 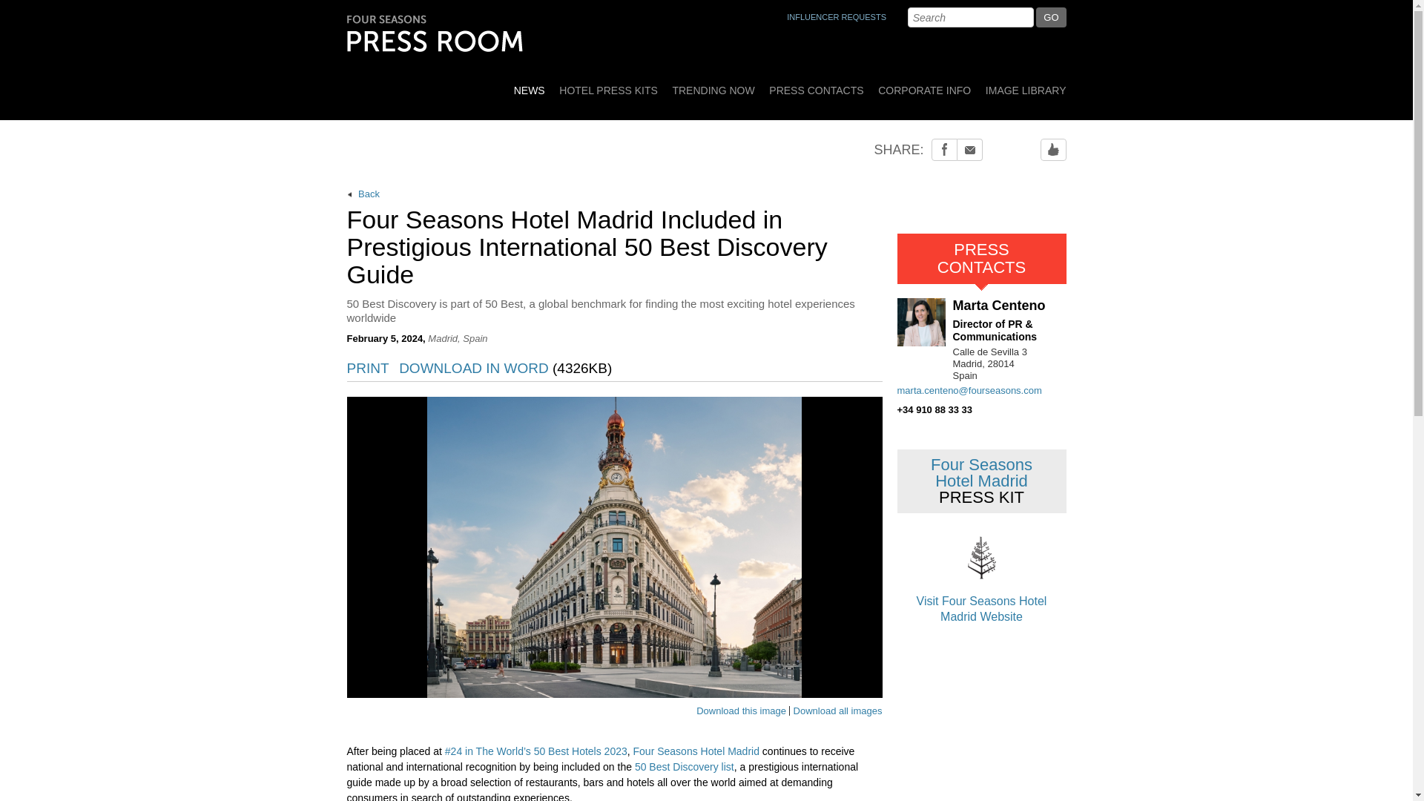 I want to click on IMAGE LIBRARY, so click(x=1023, y=85).